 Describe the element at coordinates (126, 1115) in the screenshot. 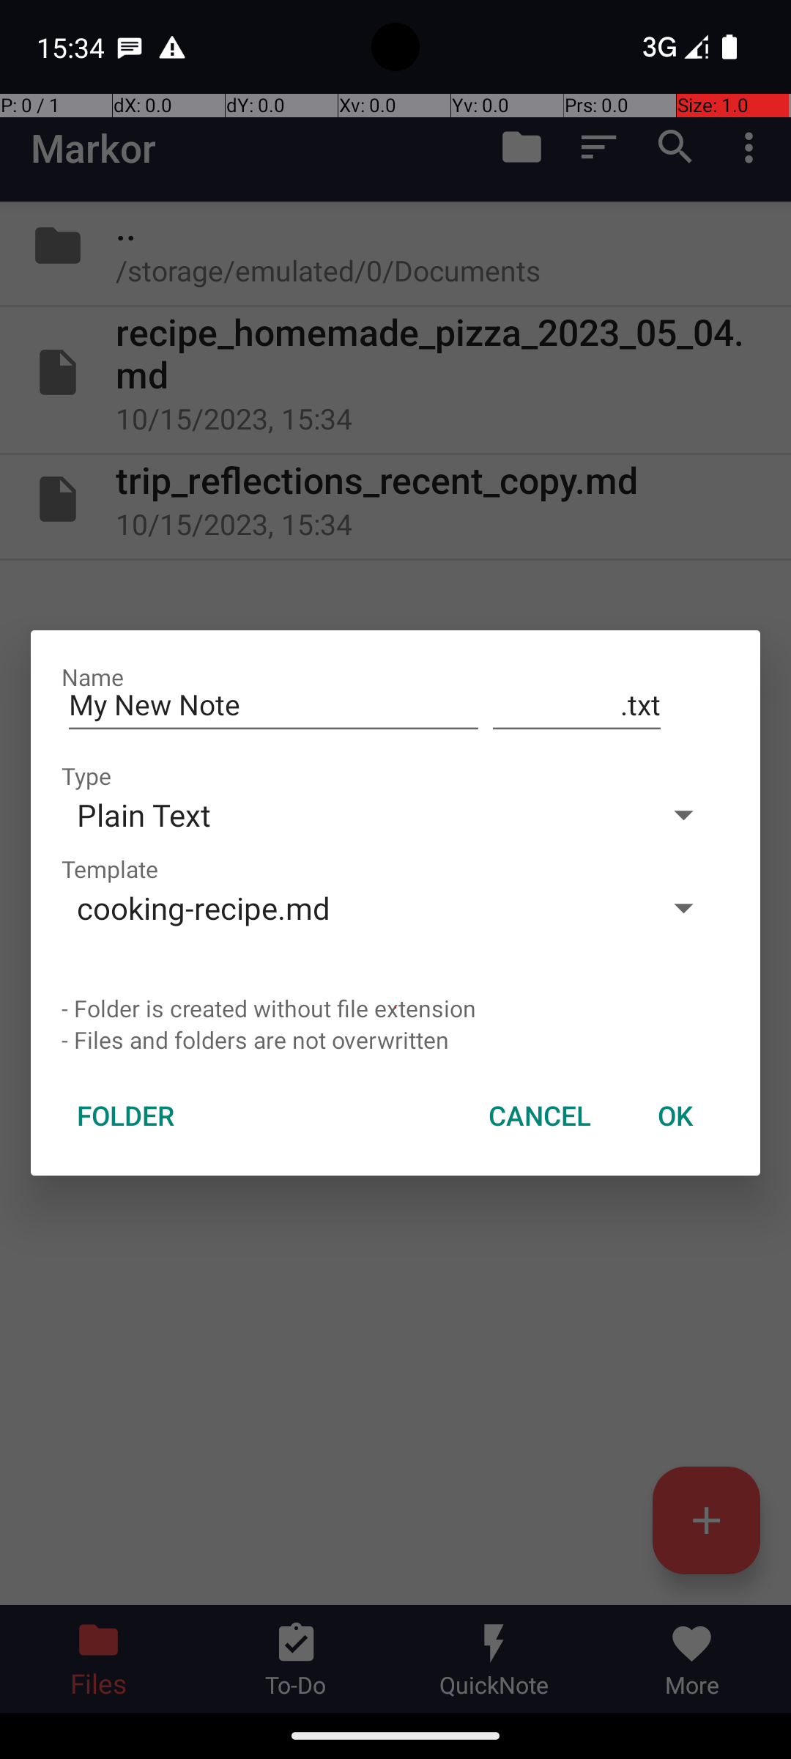

I see `FOLDER` at that location.